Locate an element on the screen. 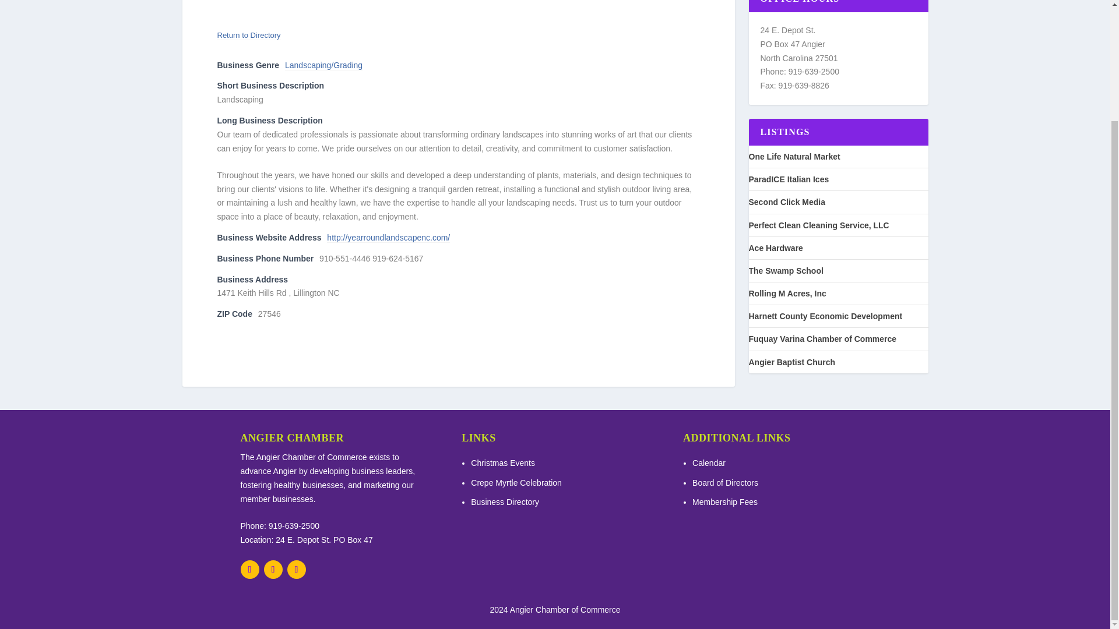  Follow on X is located at coordinates (272, 568).